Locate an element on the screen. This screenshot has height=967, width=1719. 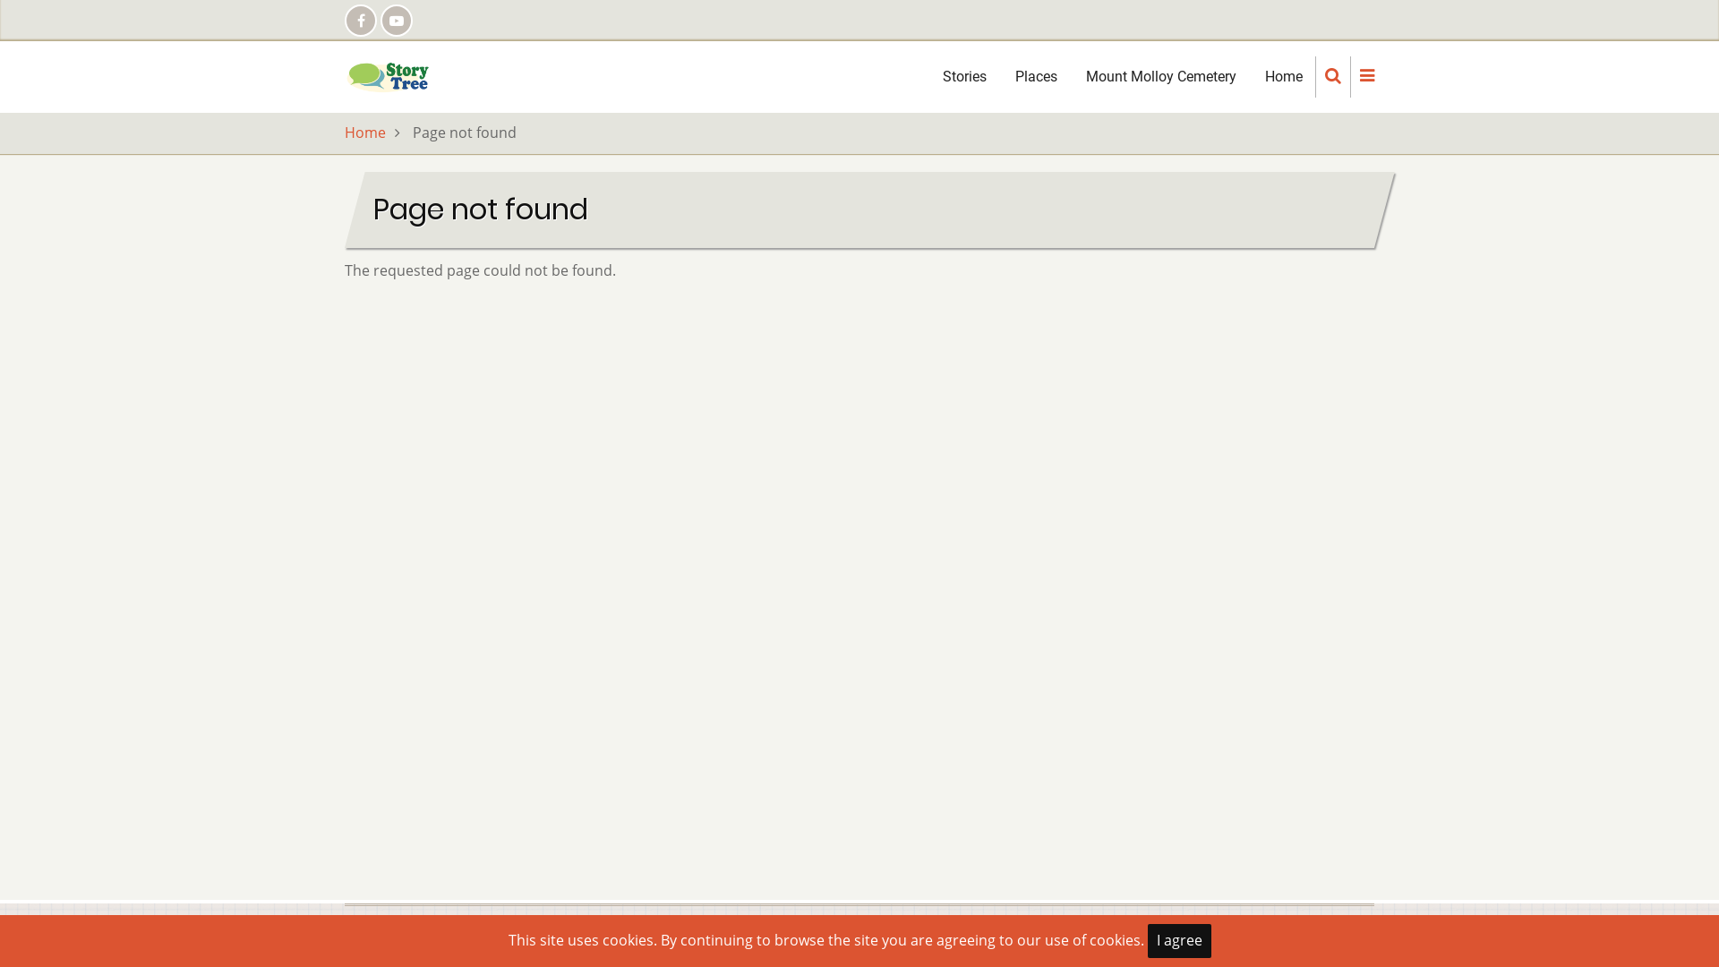
Home is located at coordinates (389, 75).